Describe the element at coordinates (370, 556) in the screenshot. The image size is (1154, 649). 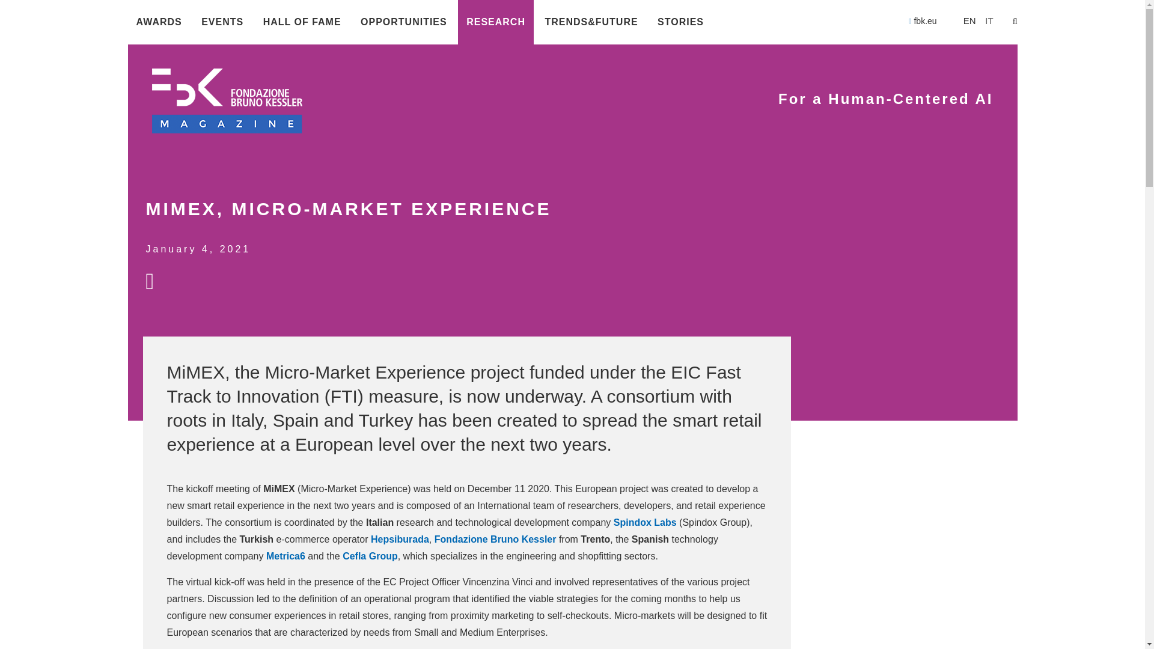
I see `Cefla Group` at that location.